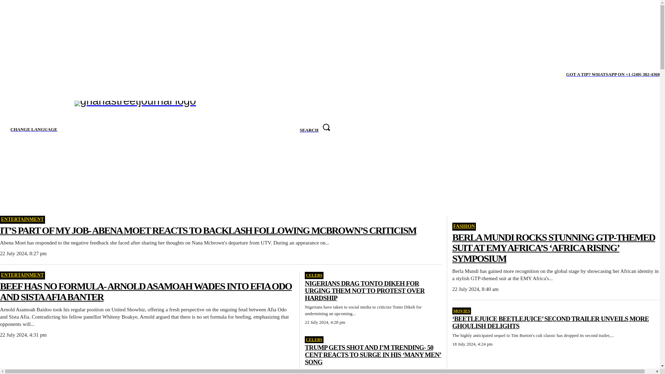 The image size is (665, 374). I want to click on Ghana Street Jounal, so click(178, 126).